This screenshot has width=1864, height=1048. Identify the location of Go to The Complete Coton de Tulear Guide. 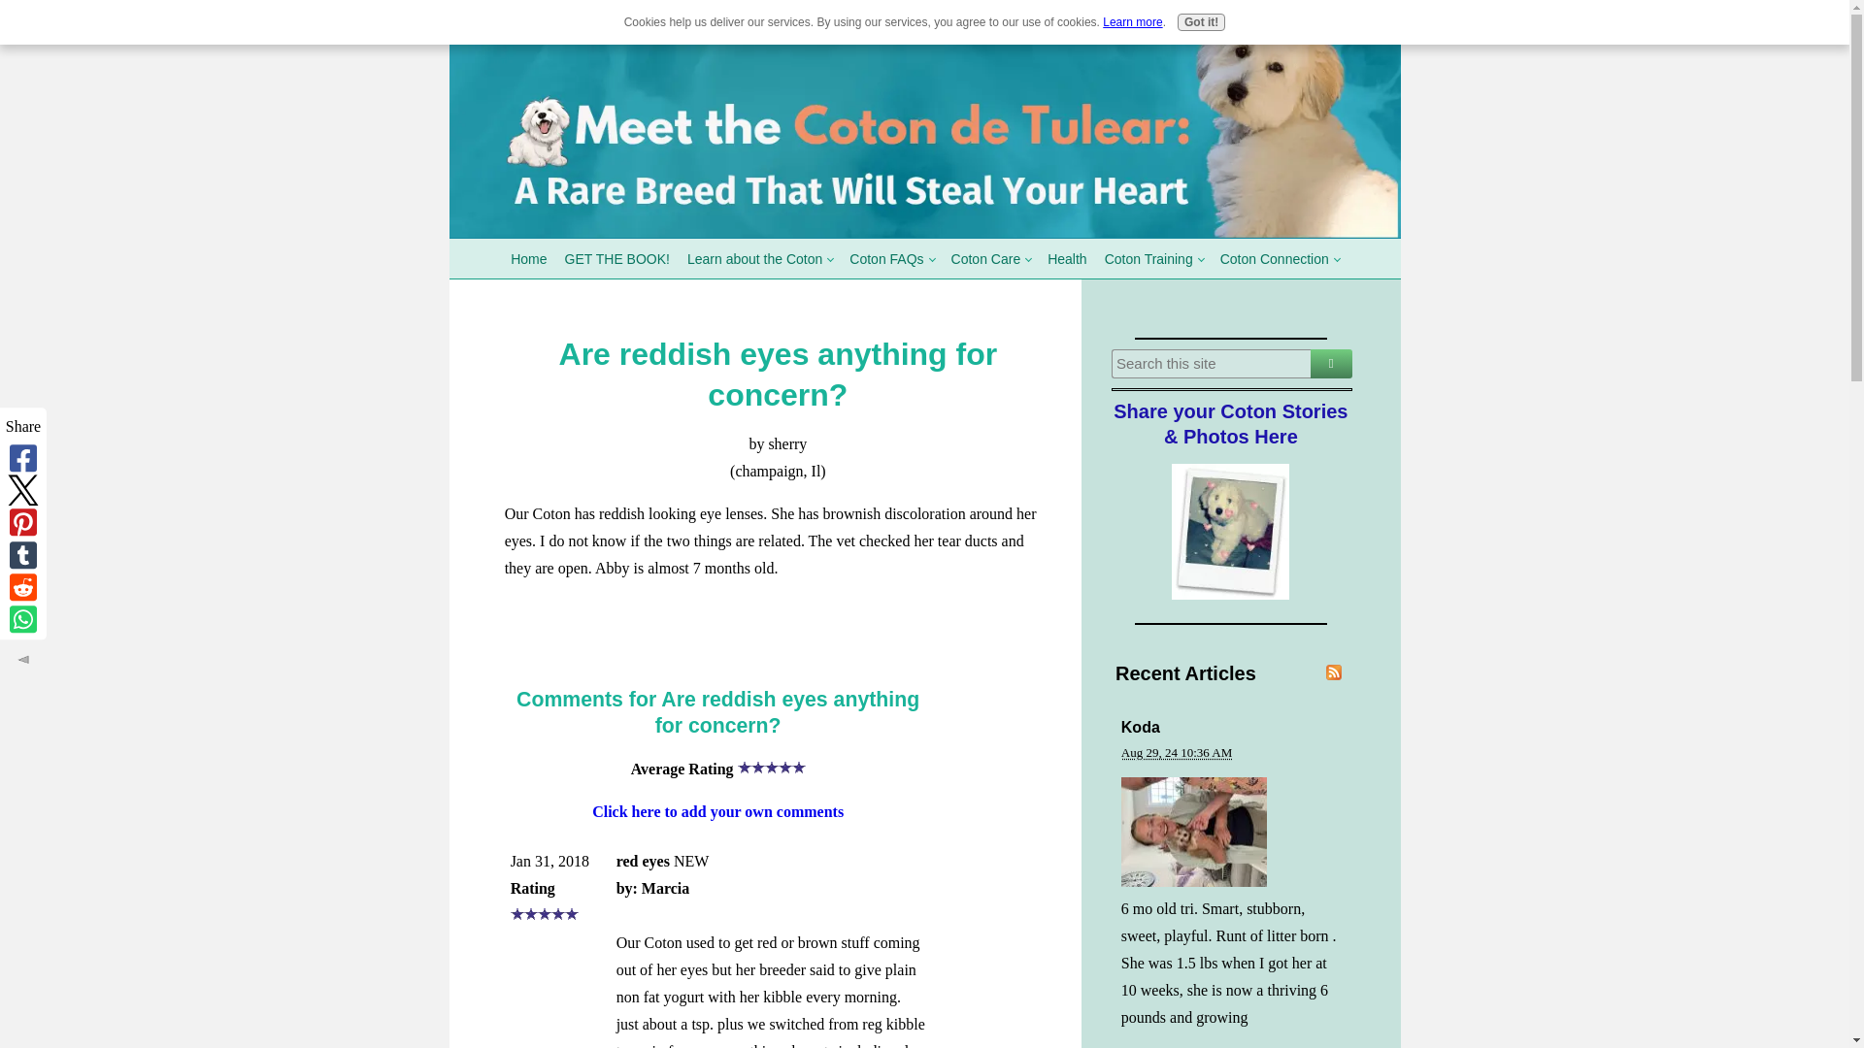
(924, 233).